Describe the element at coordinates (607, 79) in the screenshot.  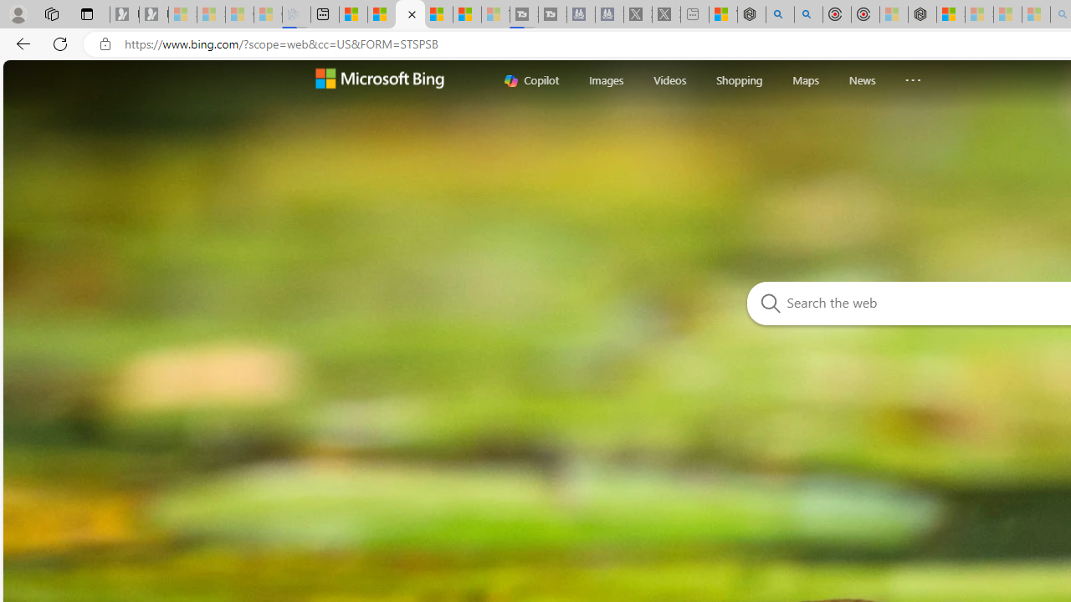
I see `Images` at that location.